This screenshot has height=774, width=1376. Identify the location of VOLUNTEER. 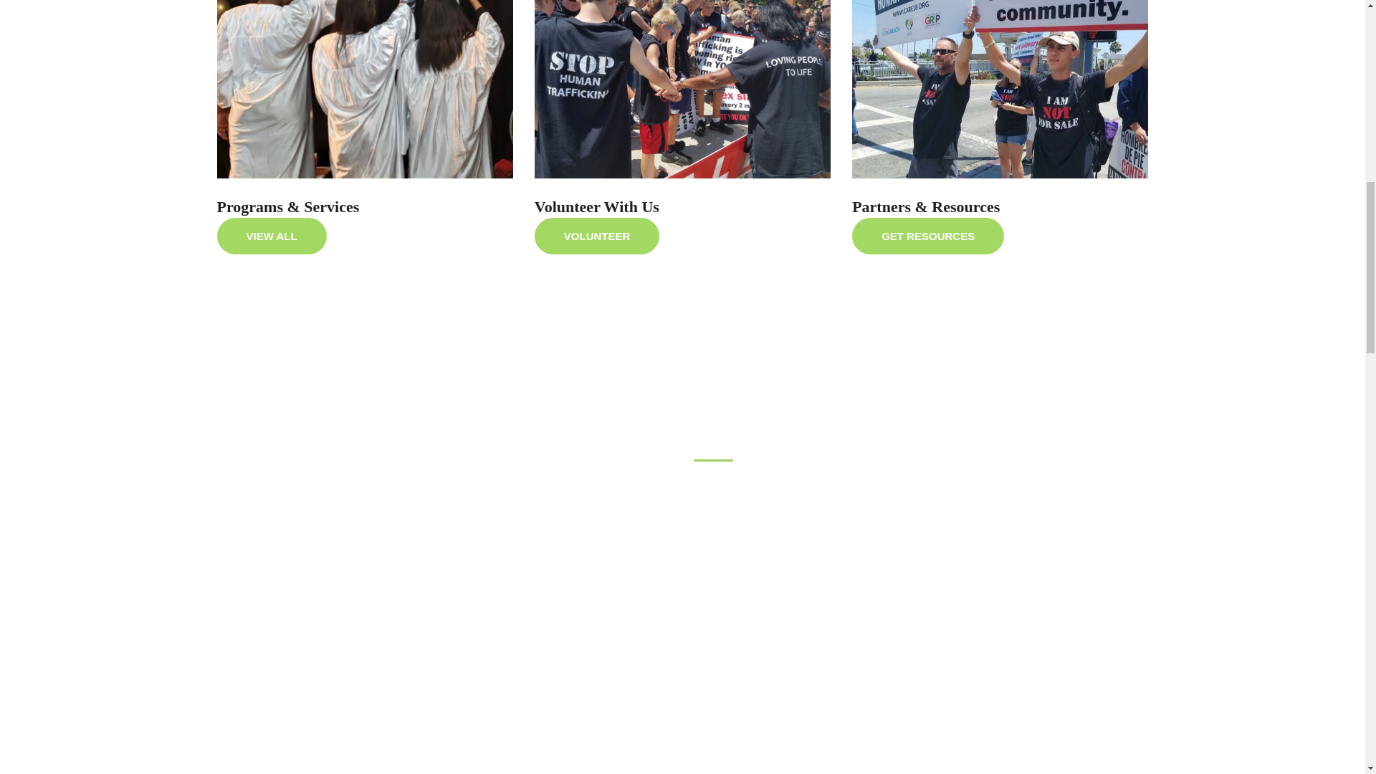
(598, 236).